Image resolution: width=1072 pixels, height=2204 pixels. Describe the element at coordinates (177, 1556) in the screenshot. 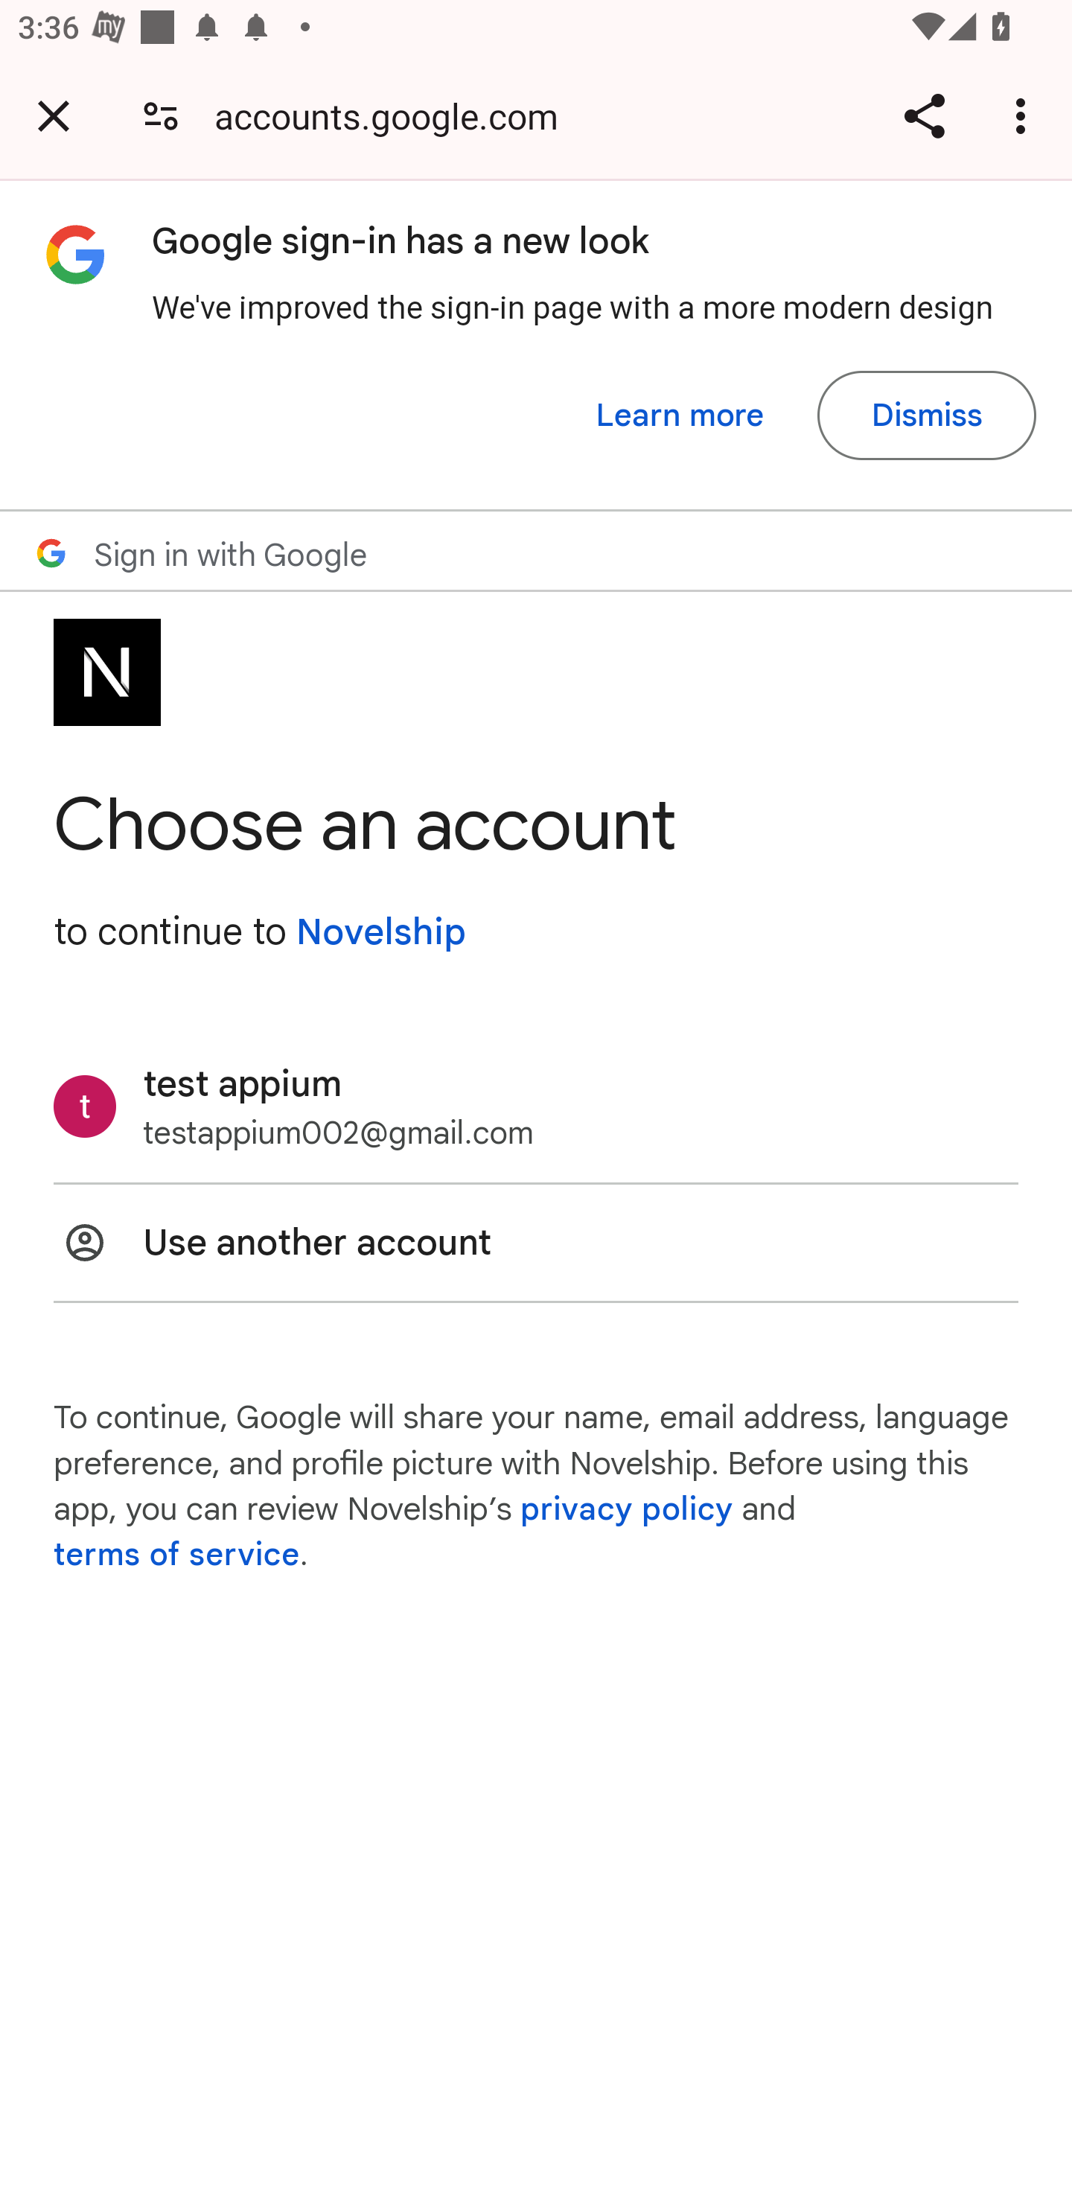

I see `terms of service` at that location.